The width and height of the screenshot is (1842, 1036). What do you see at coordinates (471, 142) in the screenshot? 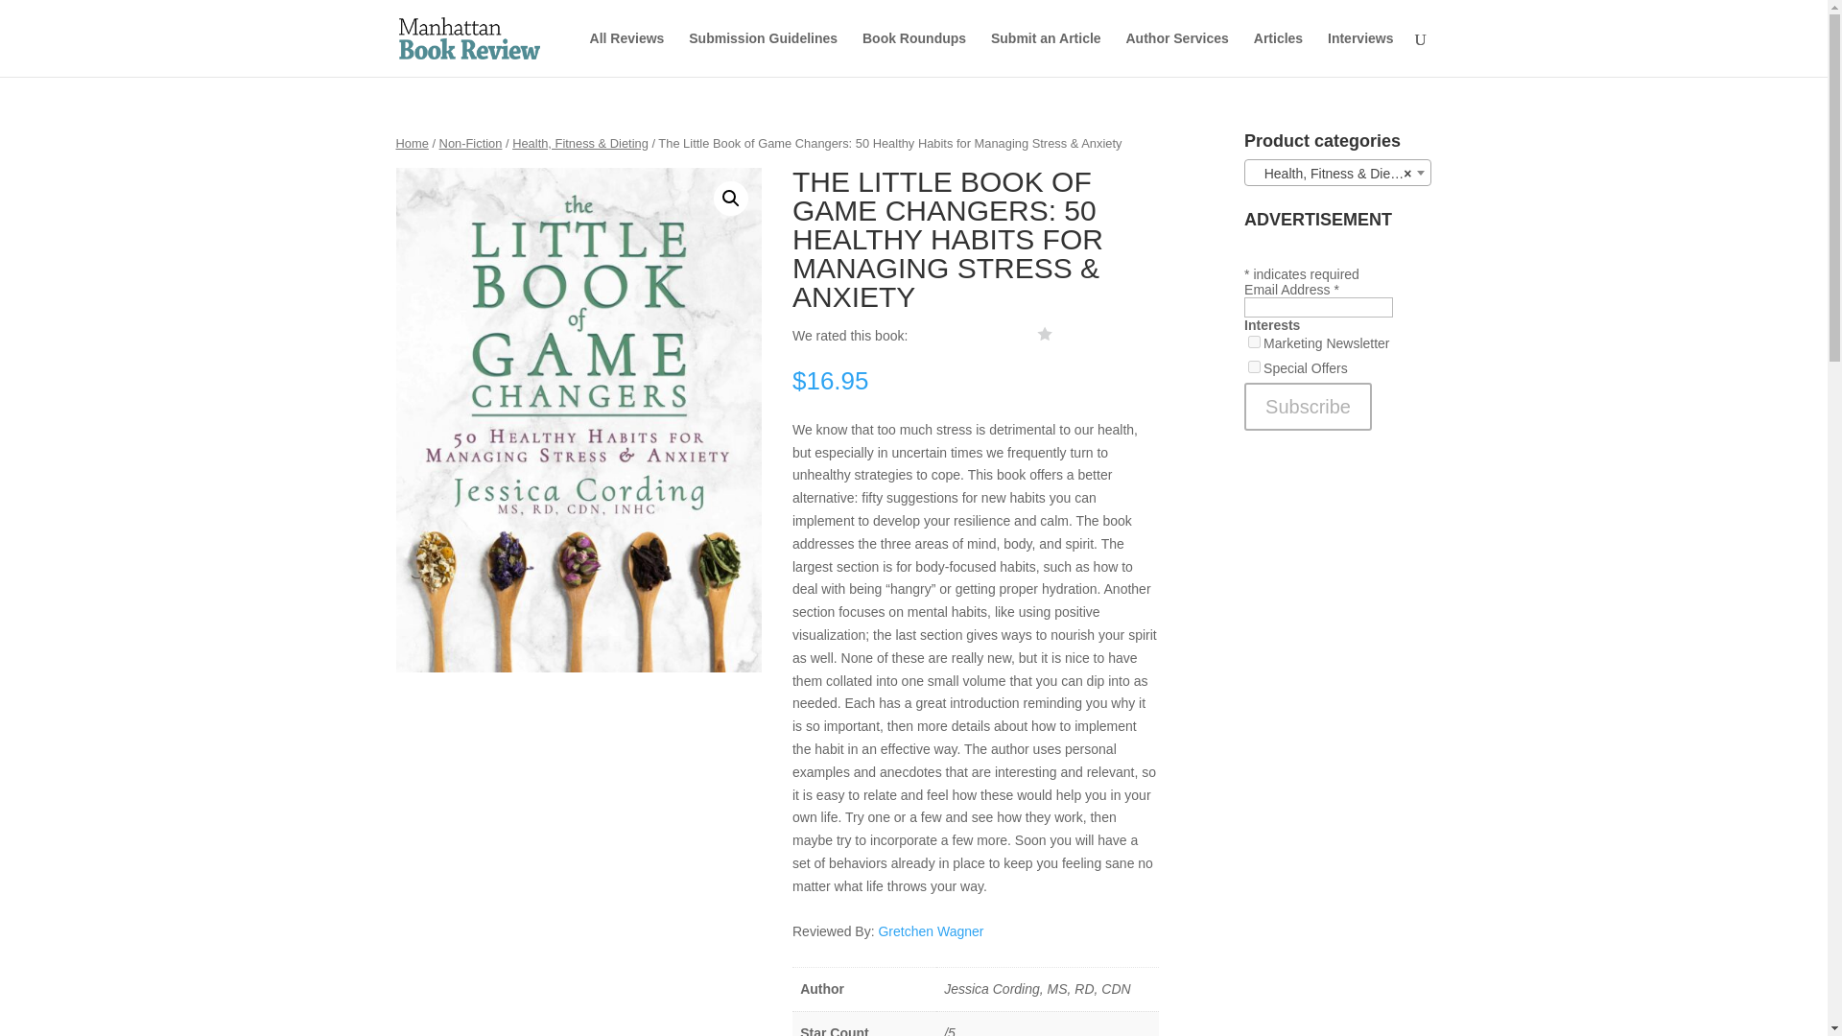
I see `Non-Fiction` at bounding box center [471, 142].